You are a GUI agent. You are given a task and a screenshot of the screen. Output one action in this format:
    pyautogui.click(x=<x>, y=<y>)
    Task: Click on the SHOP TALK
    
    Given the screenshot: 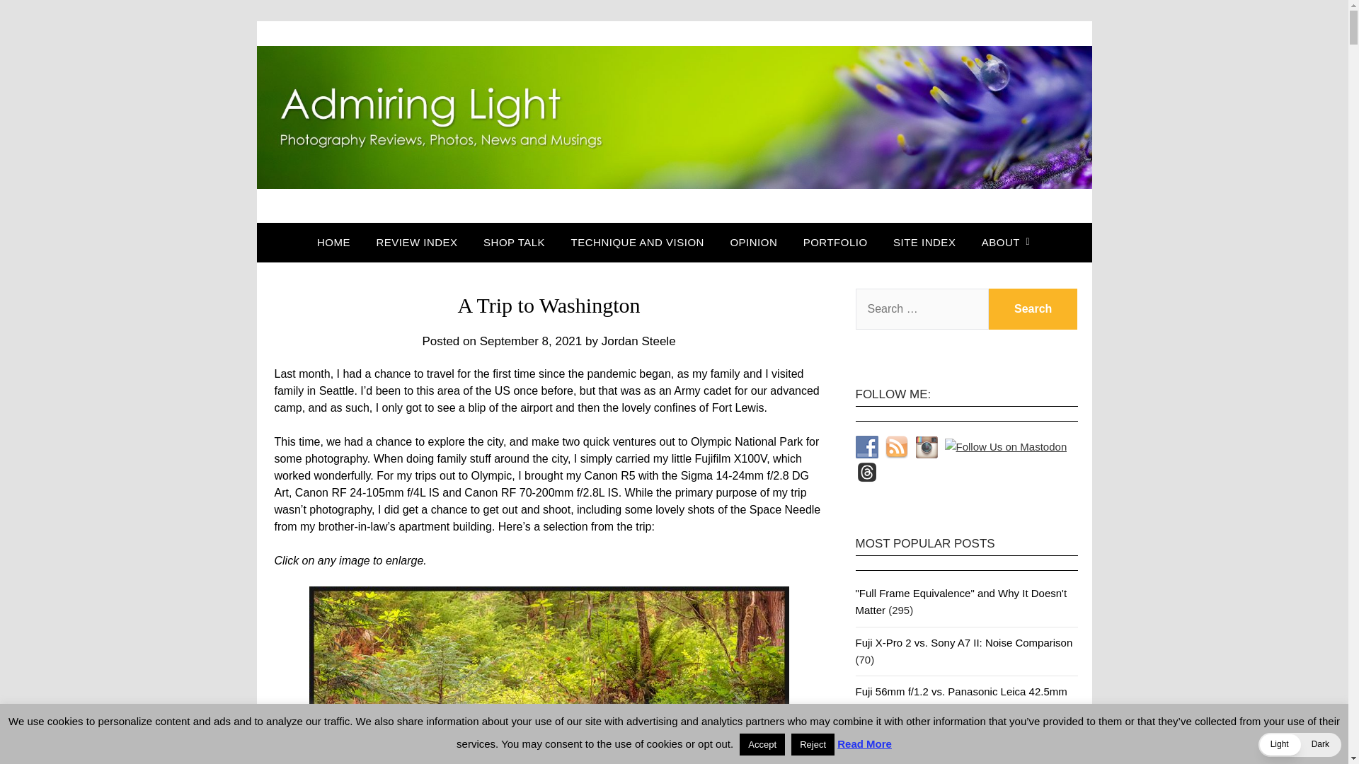 What is the action you would take?
    pyautogui.click(x=514, y=243)
    